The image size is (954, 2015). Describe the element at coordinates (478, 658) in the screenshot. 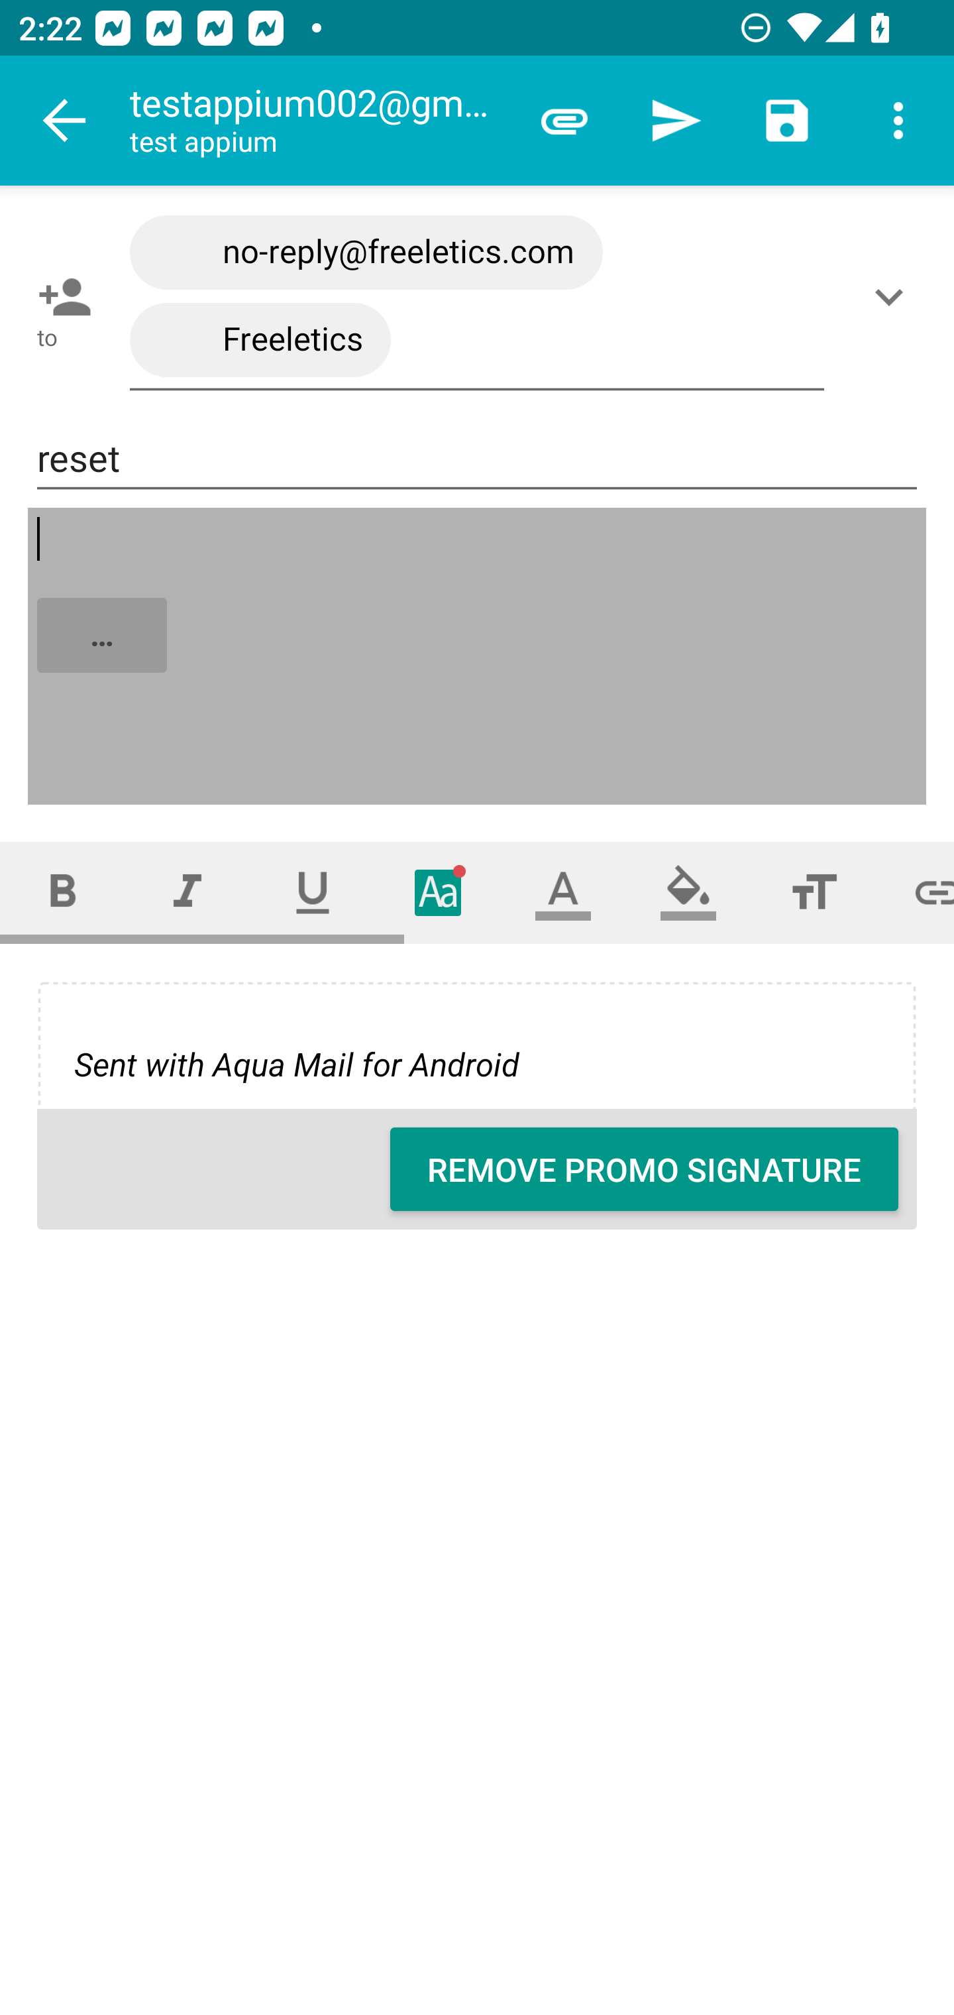

I see `
…
` at that location.